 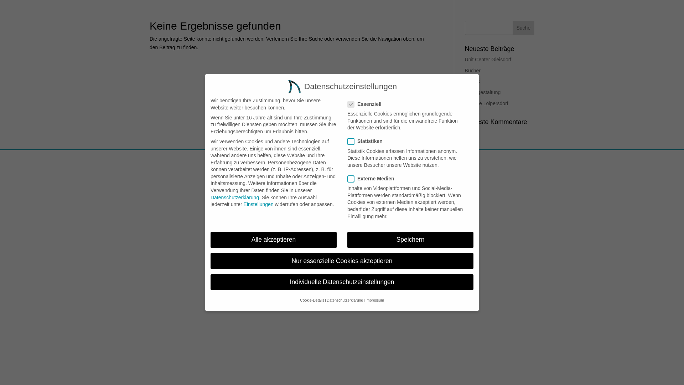 I want to click on Impressum, so click(x=375, y=301).